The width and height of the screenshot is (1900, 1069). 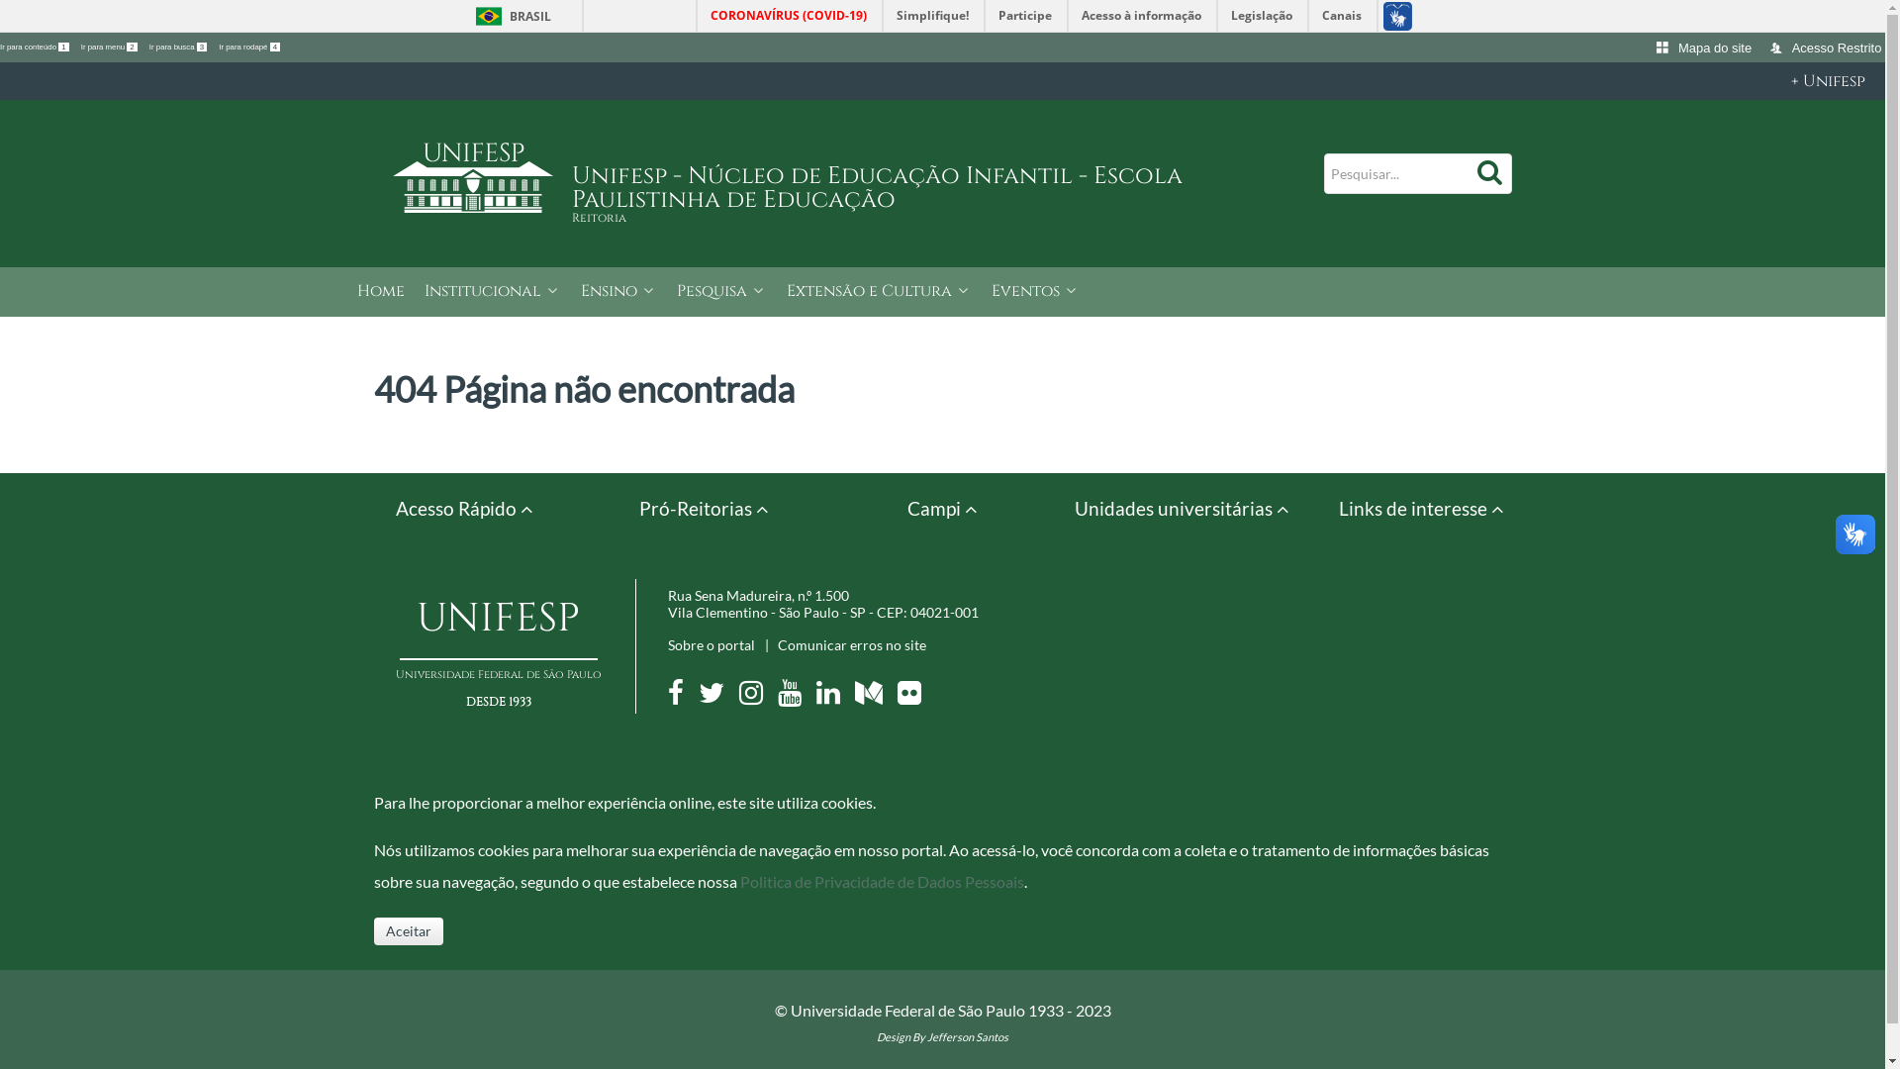 What do you see at coordinates (875, 697) in the screenshot?
I see `Medium Unifesp` at bounding box center [875, 697].